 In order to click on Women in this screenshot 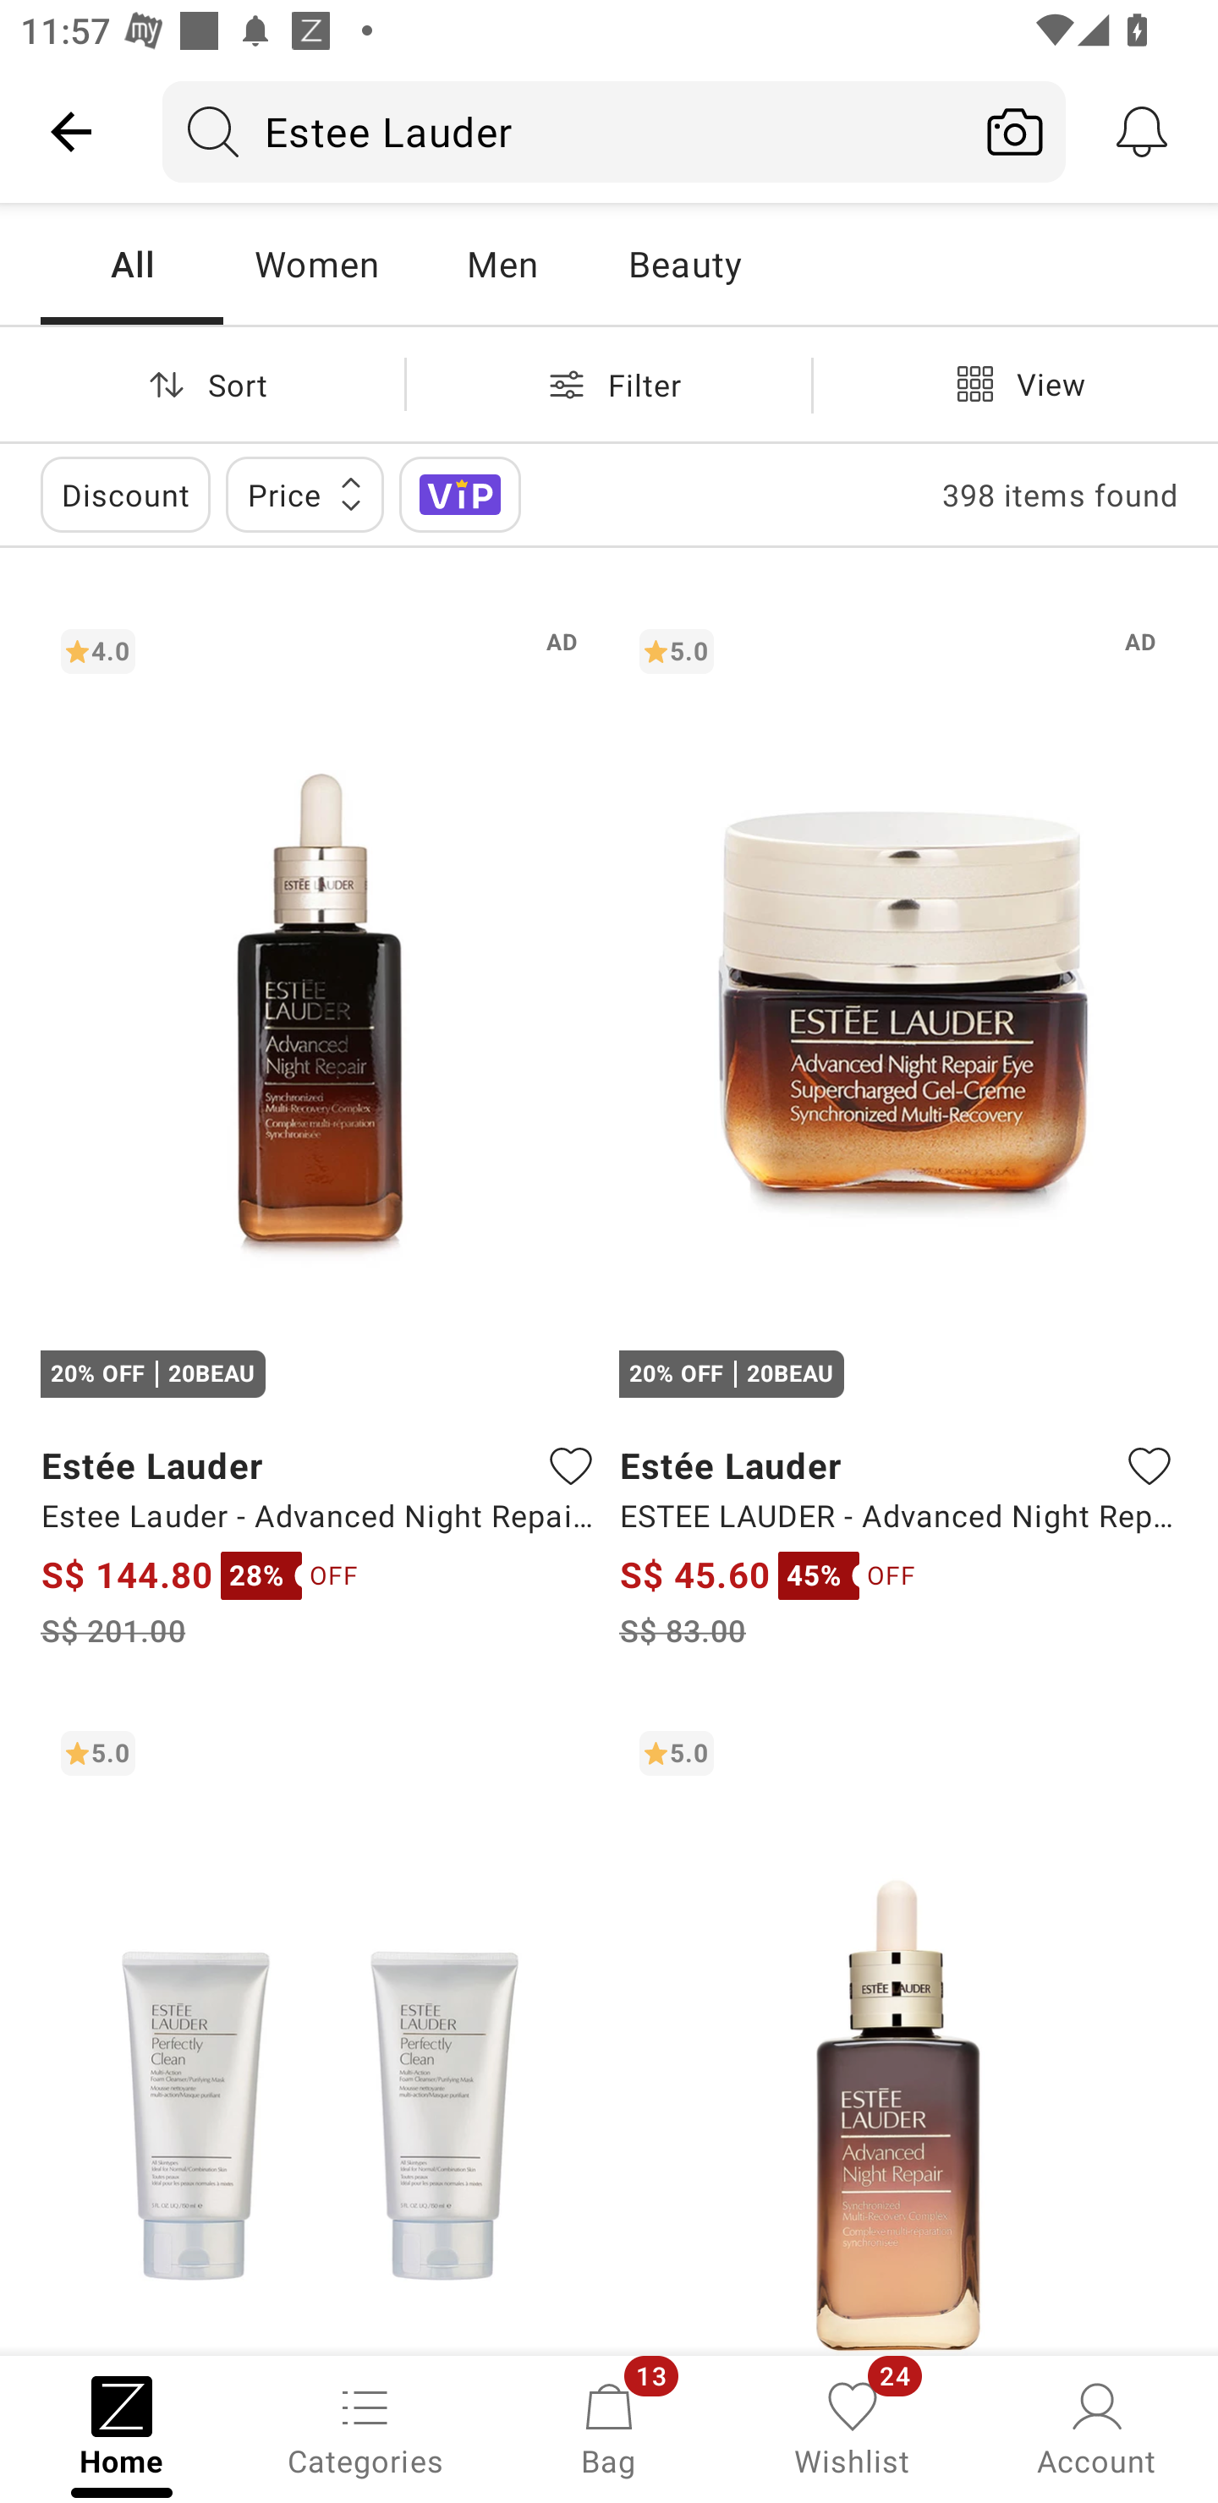, I will do `click(316, 264)`.